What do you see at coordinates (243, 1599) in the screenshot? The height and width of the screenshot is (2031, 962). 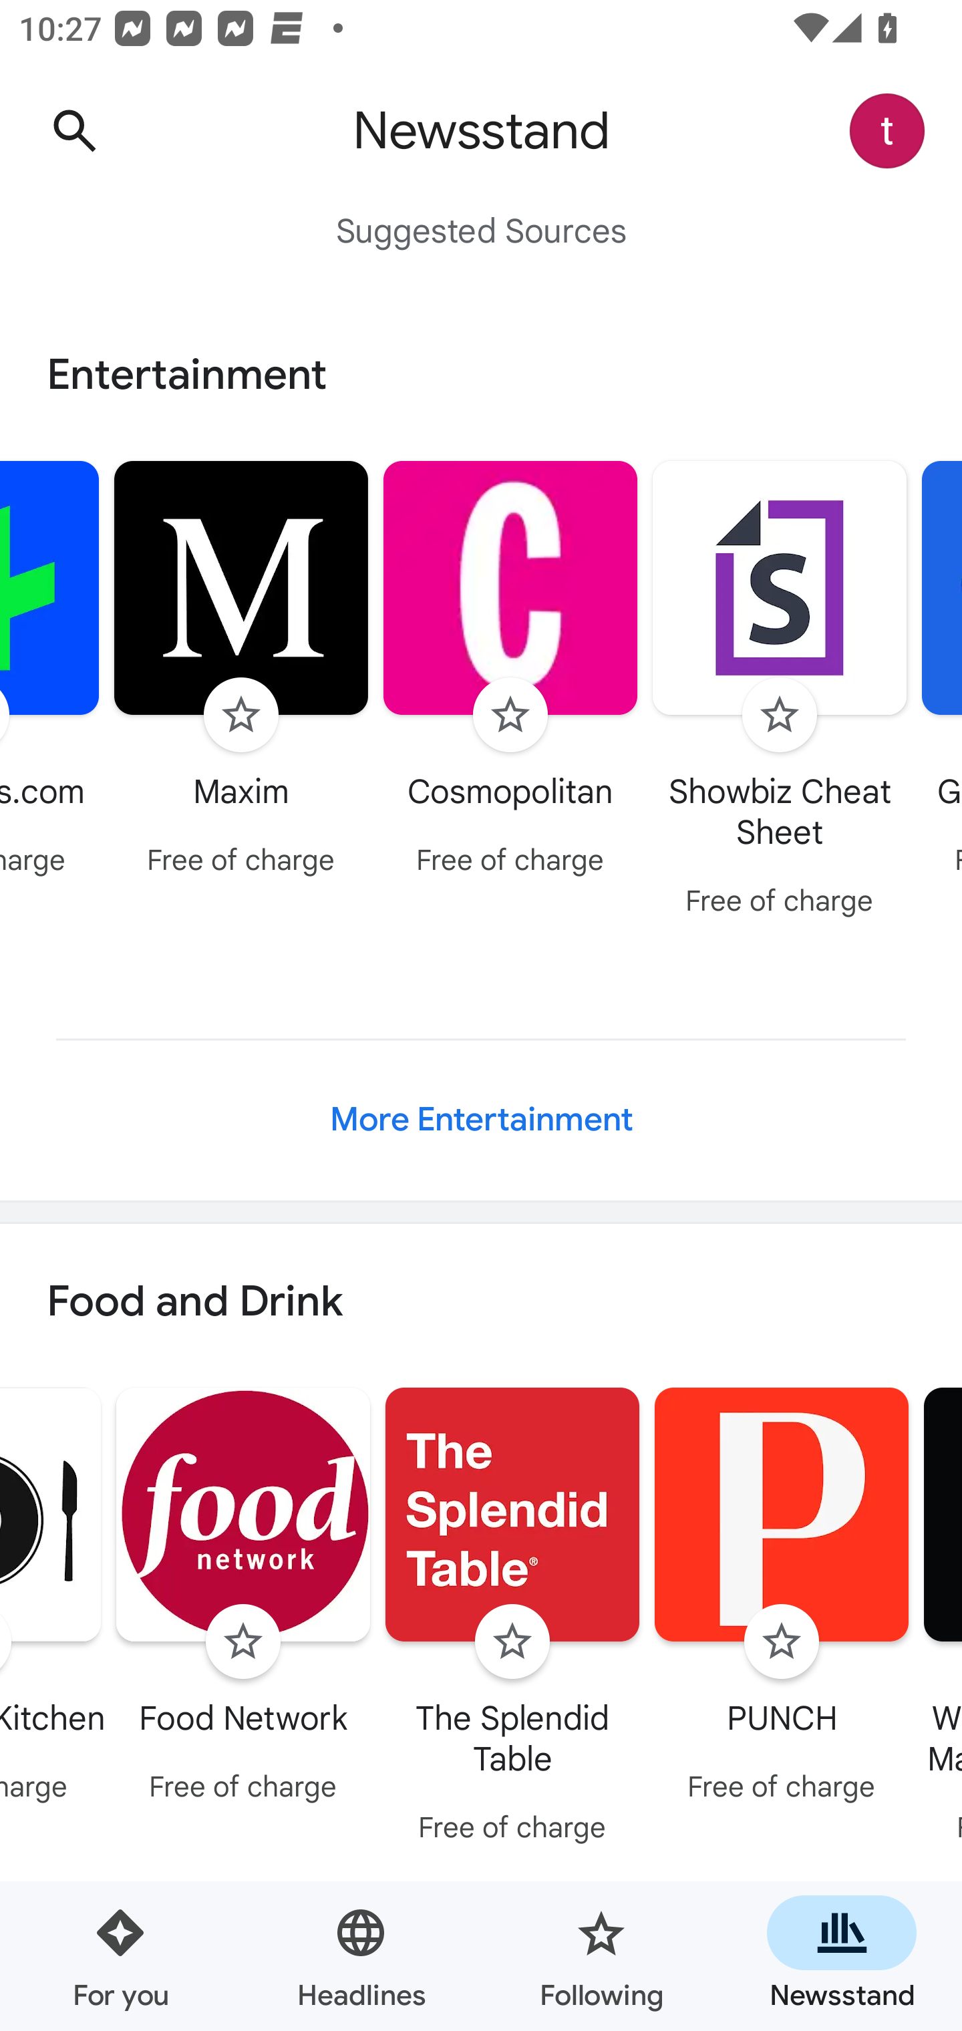 I see `Follow Food Network Free of charge` at bounding box center [243, 1599].